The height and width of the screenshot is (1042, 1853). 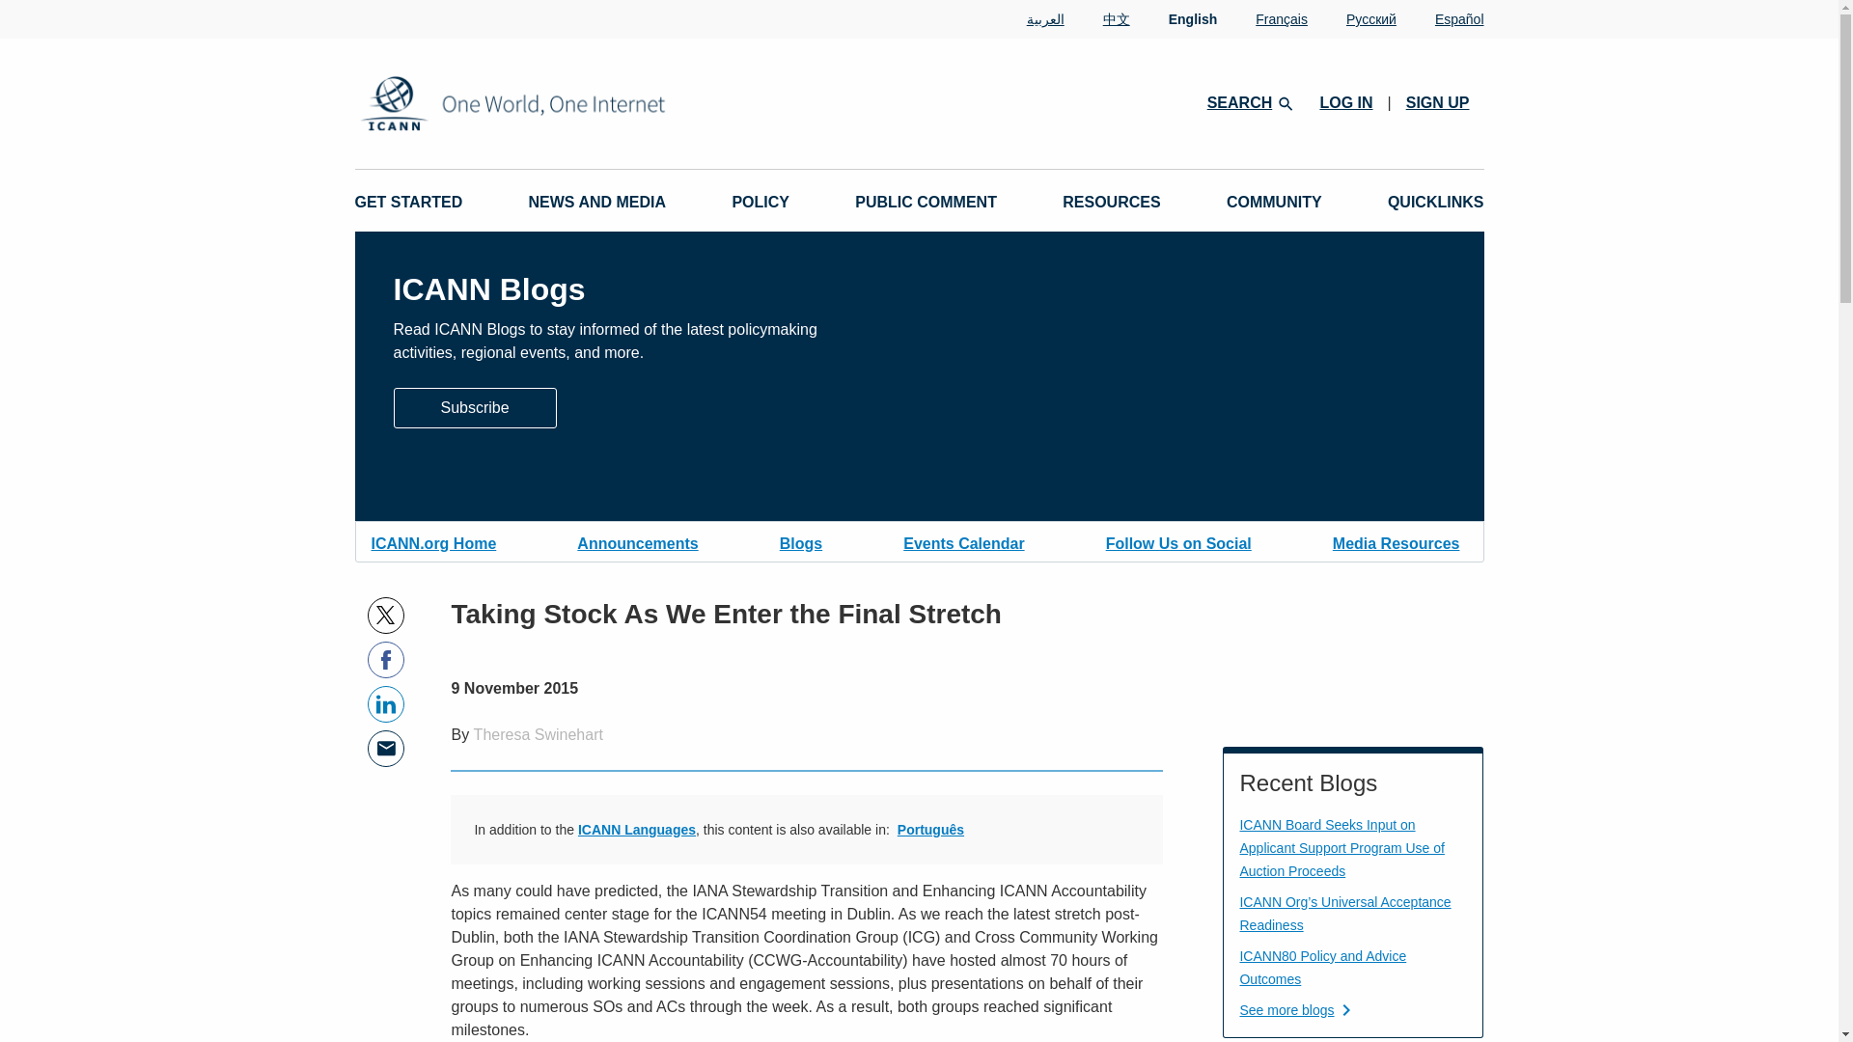 I want to click on GET STARTED, so click(x=409, y=203).